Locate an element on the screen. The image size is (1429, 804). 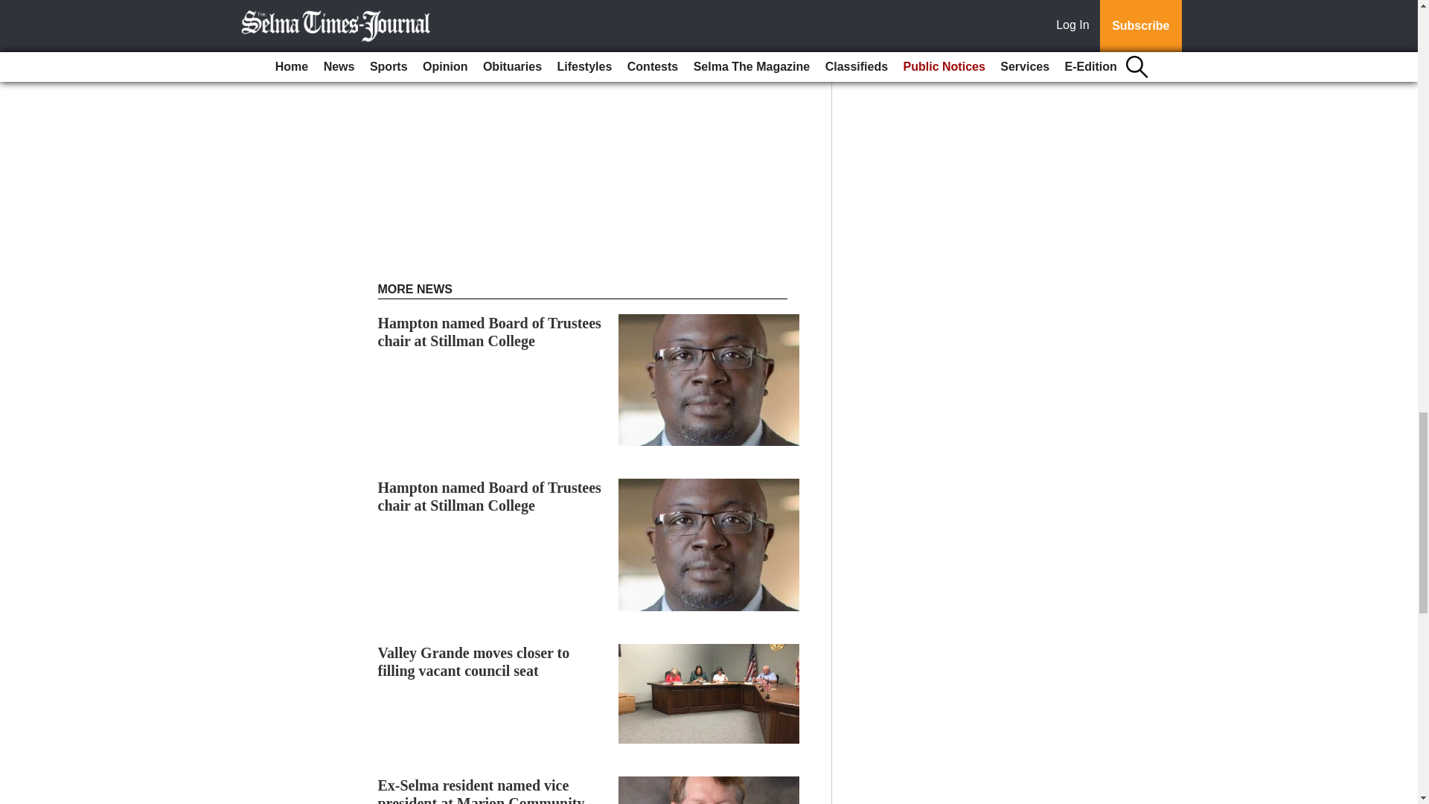
Valley Grande moves closer to filling vacant council seat is located at coordinates (474, 661).